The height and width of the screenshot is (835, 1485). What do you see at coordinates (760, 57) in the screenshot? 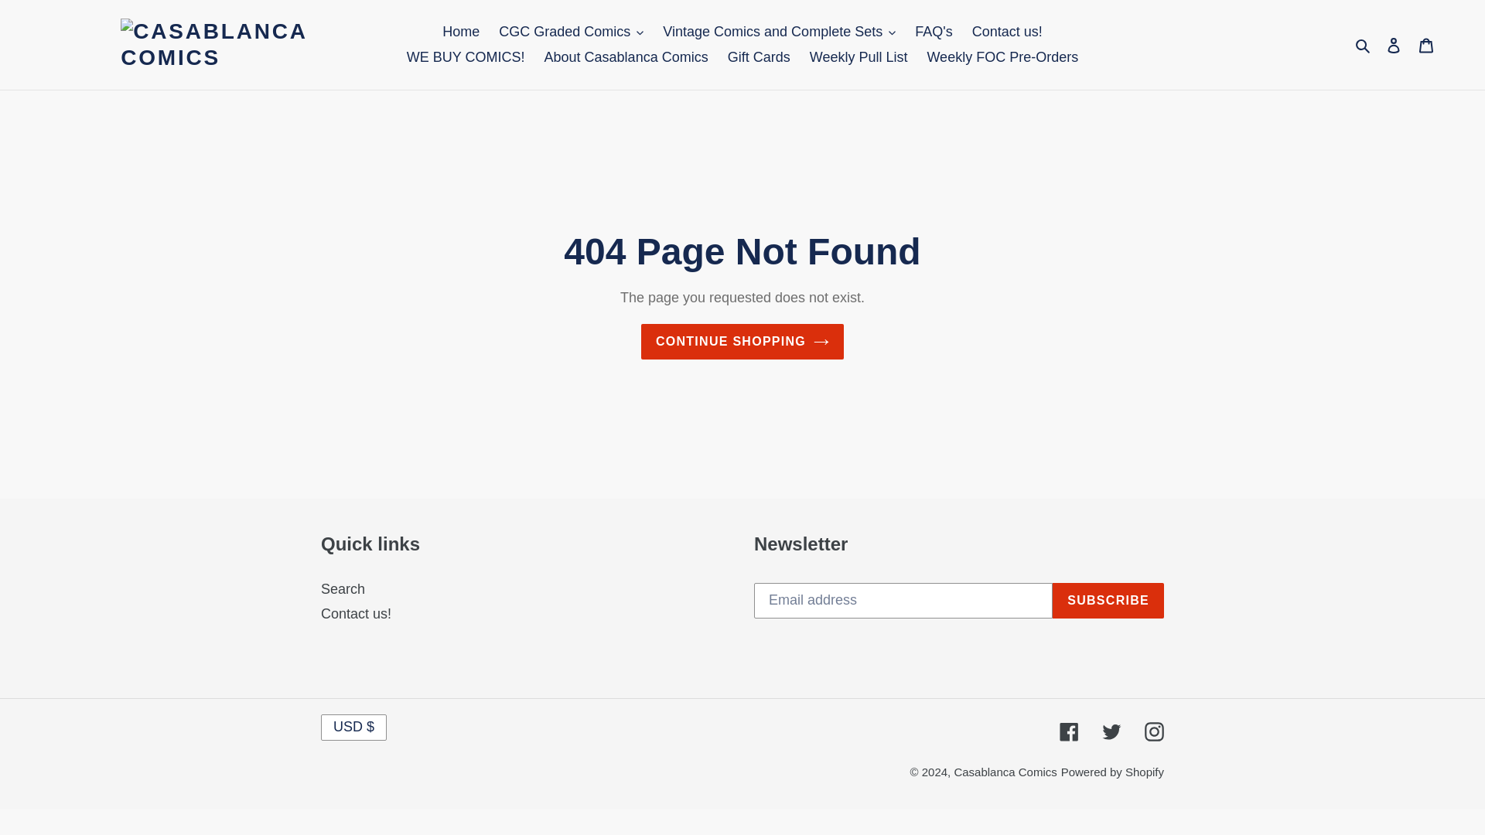
I see `Gift Cards` at bounding box center [760, 57].